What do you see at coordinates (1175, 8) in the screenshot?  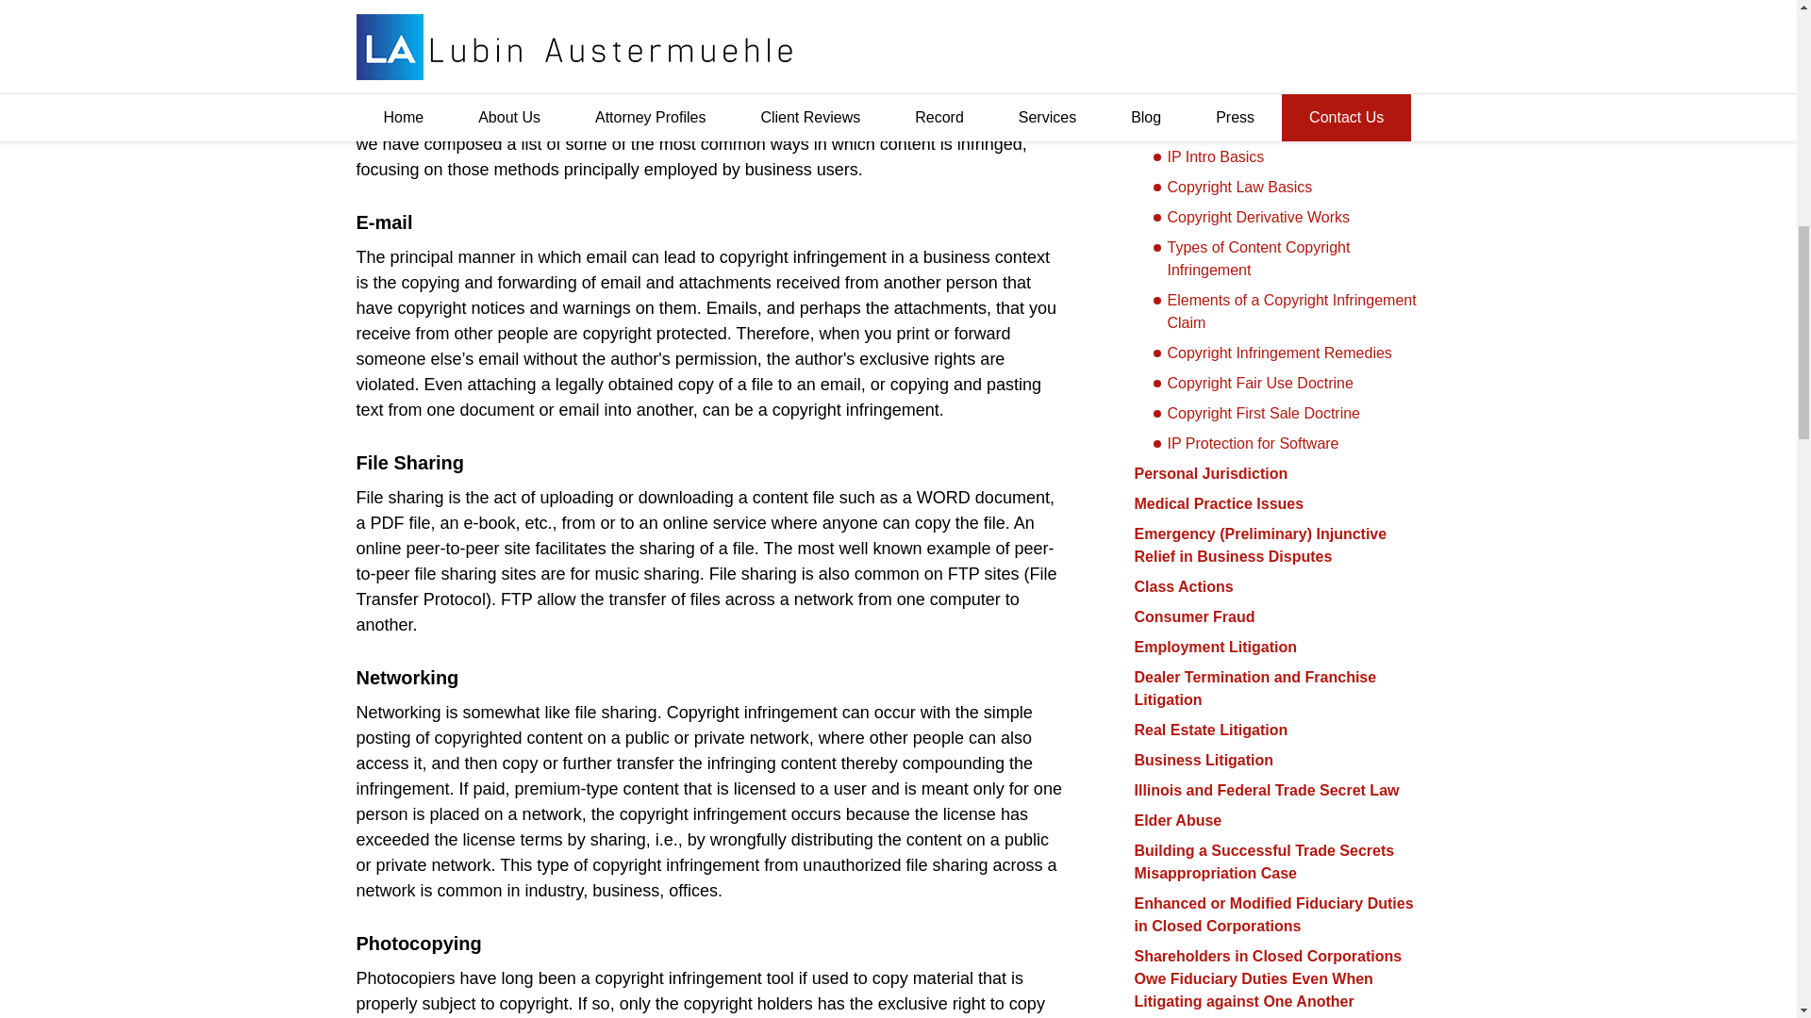 I see `Accounting` at bounding box center [1175, 8].